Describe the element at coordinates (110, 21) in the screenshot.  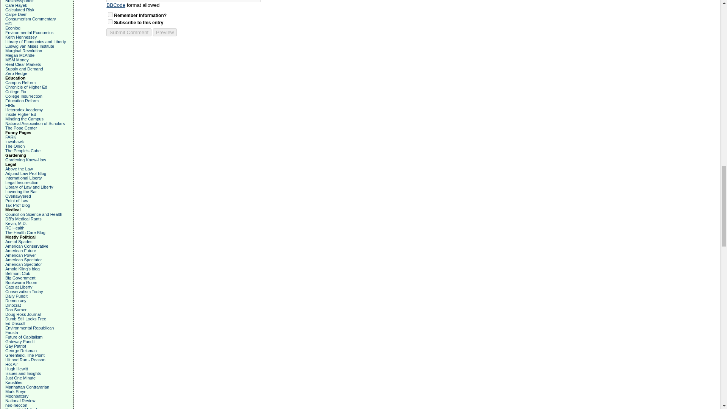
I see `on` at that location.